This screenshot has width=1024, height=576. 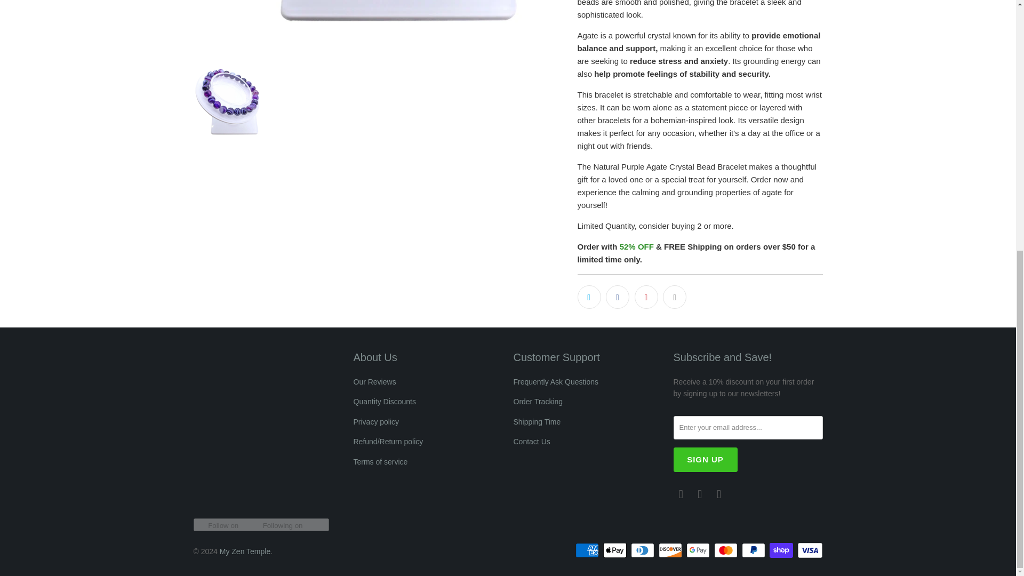 What do you see at coordinates (618, 297) in the screenshot?
I see `Share this on Facebook` at bounding box center [618, 297].